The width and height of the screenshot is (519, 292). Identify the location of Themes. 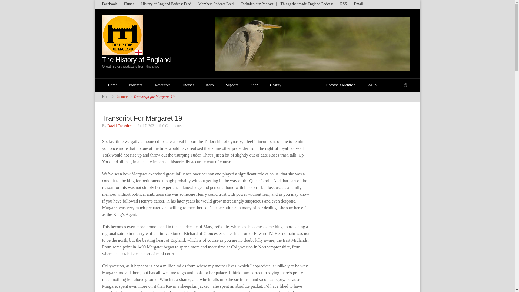
(188, 85).